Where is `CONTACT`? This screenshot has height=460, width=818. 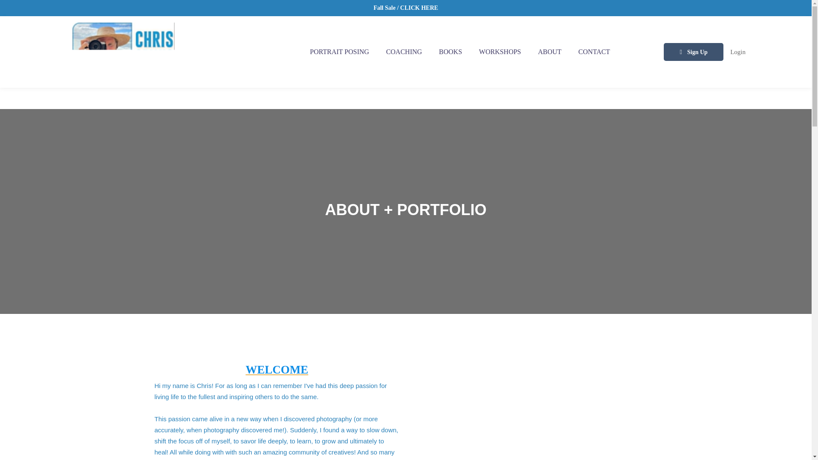 CONTACT is located at coordinates (594, 52).